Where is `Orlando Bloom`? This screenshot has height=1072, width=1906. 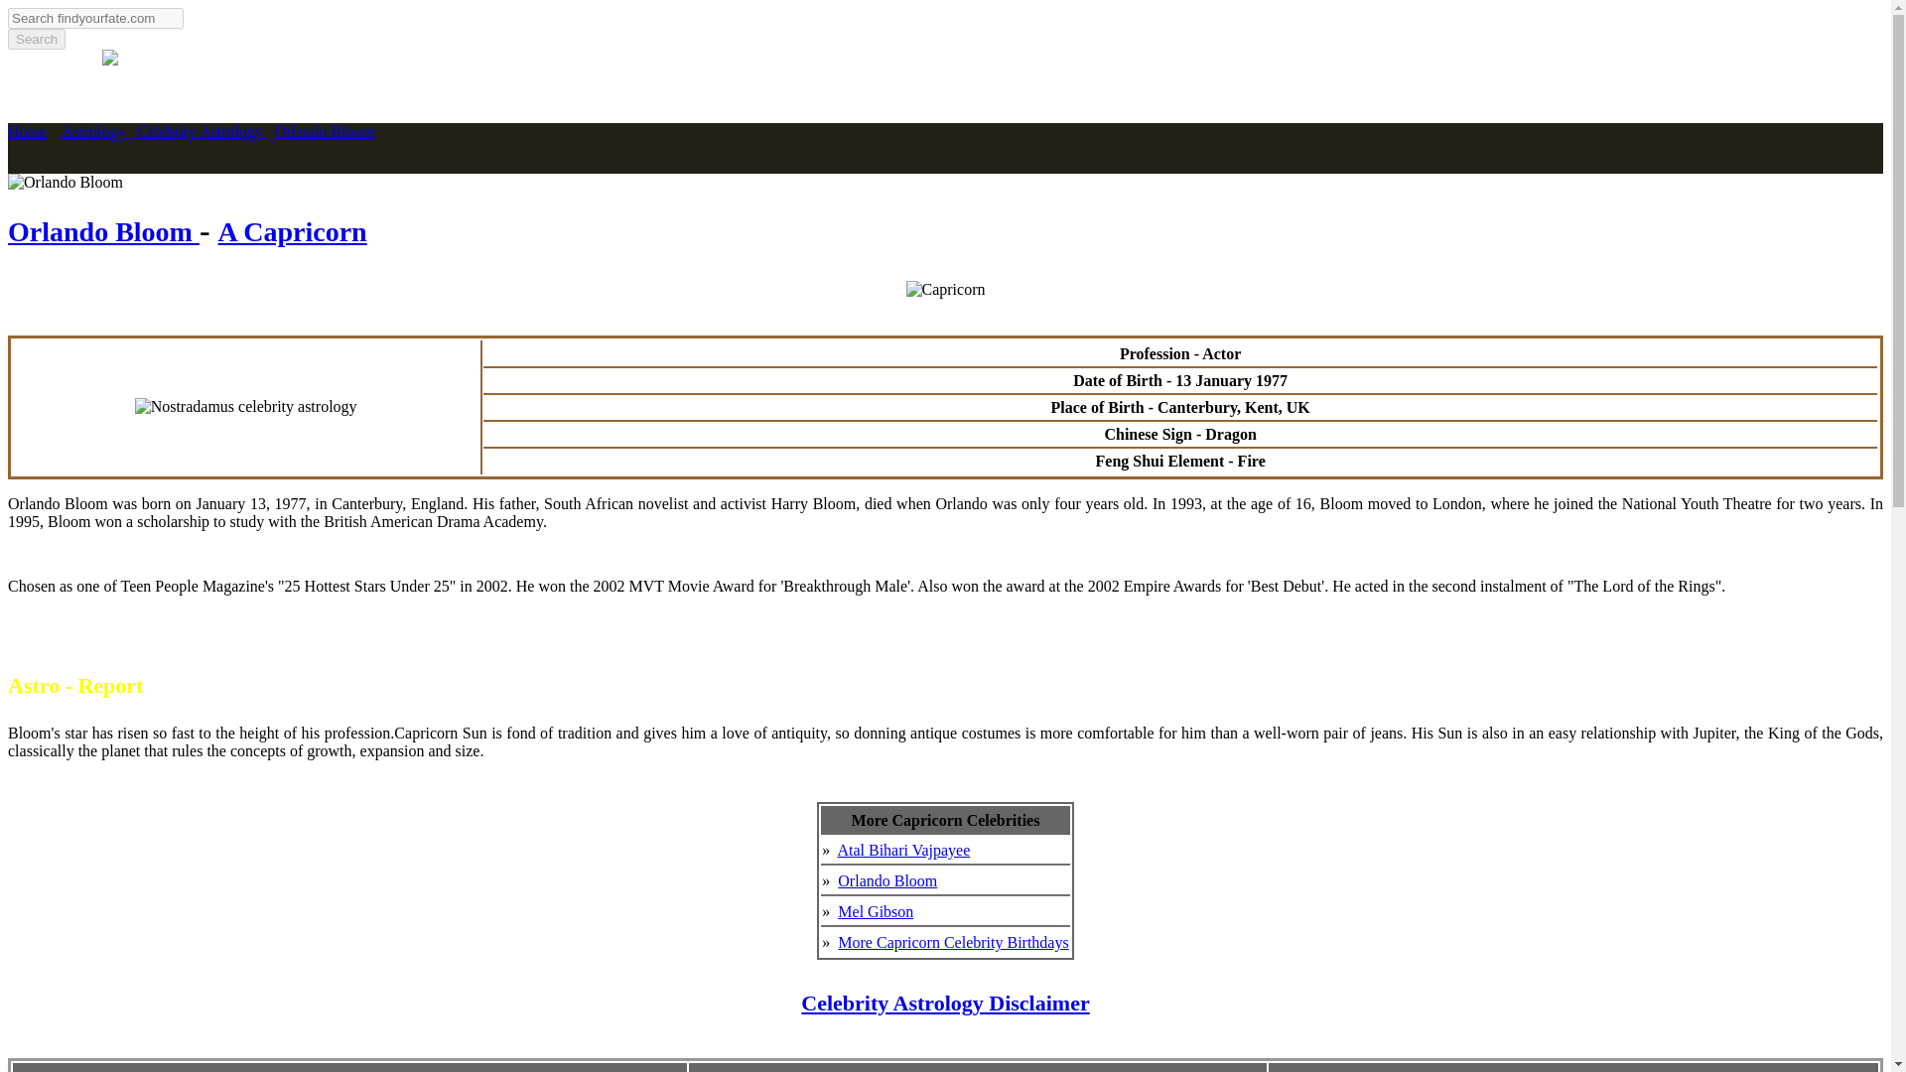 Orlando Bloom is located at coordinates (887, 881).